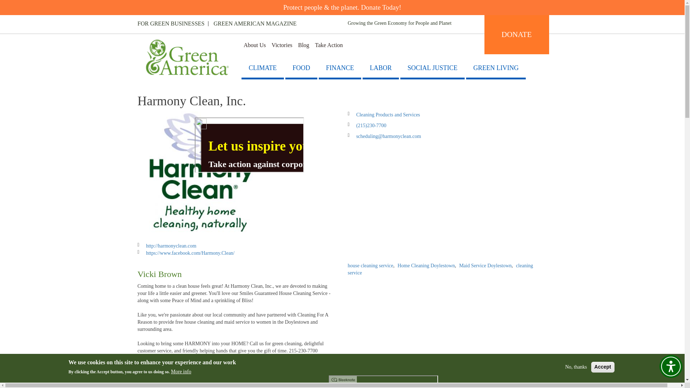  What do you see at coordinates (426, 266) in the screenshot?
I see `Home Cleaning Doylestown` at bounding box center [426, 266].